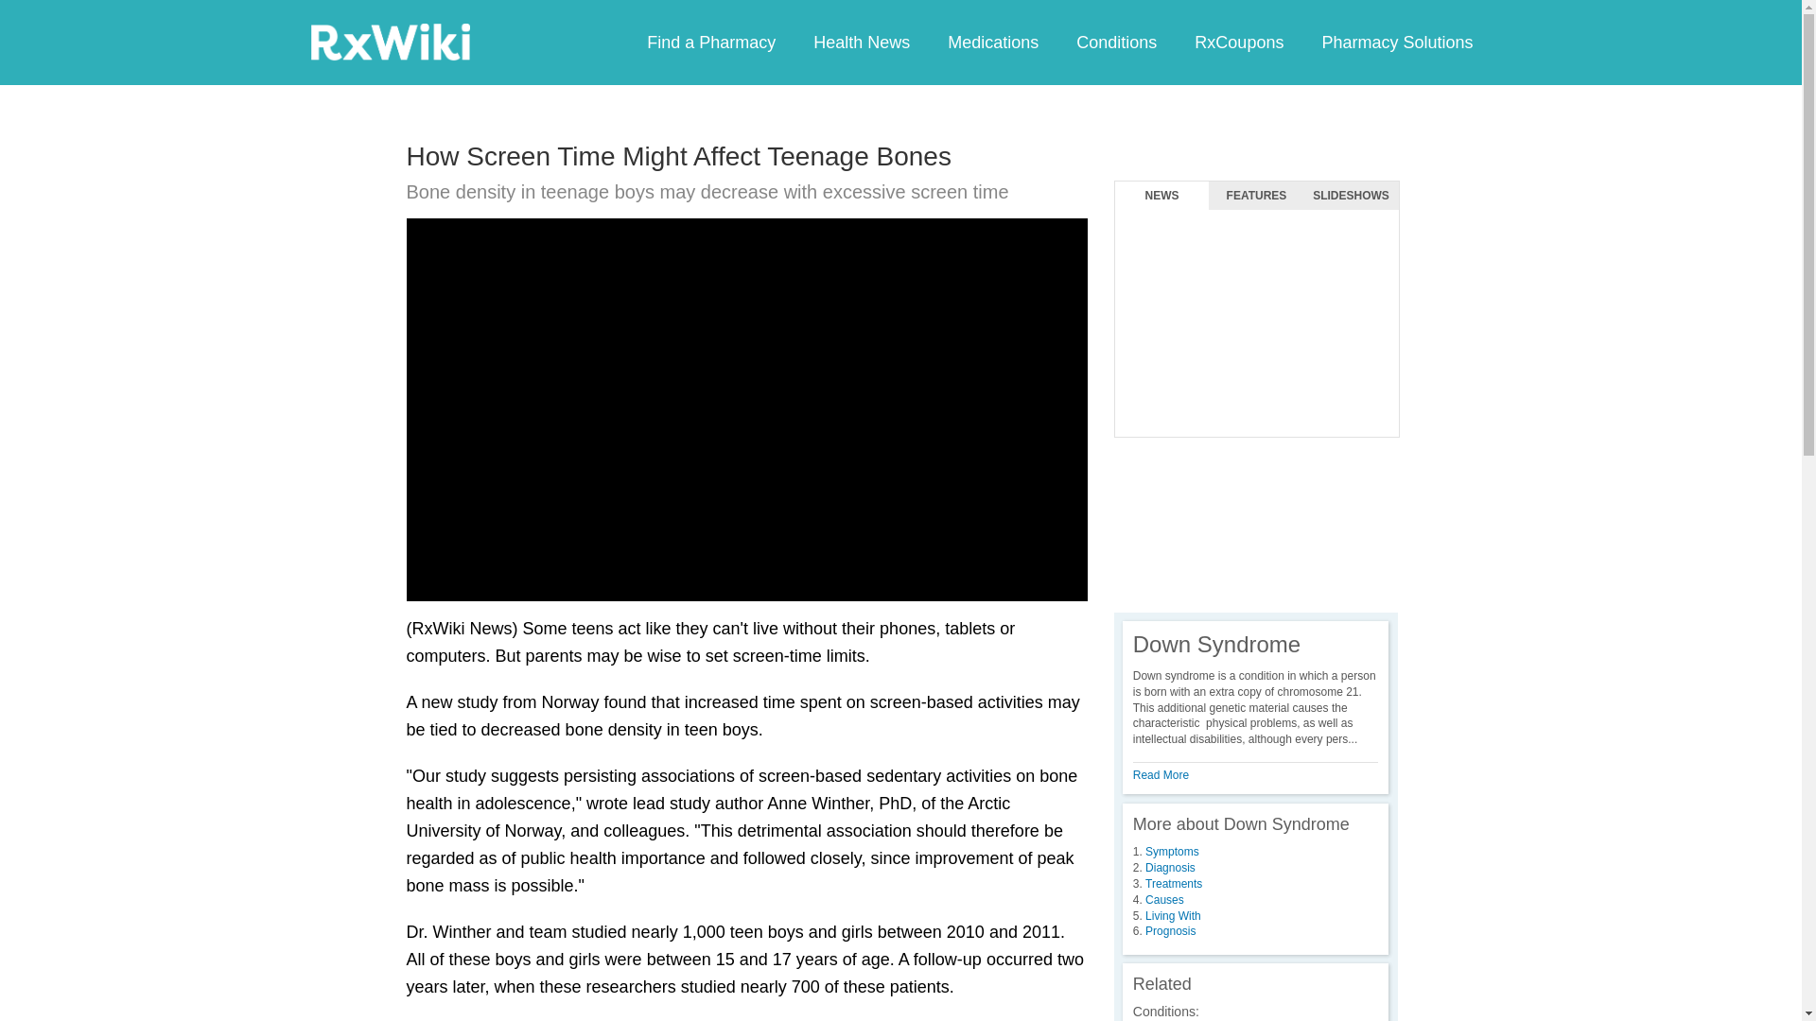 Image resolution: width=1816 pixels, height=1021 pixels. What do you see at coordinates (1116, 42) in the screenshot?
I see `Conditions` at bounding box center [1116, 42].